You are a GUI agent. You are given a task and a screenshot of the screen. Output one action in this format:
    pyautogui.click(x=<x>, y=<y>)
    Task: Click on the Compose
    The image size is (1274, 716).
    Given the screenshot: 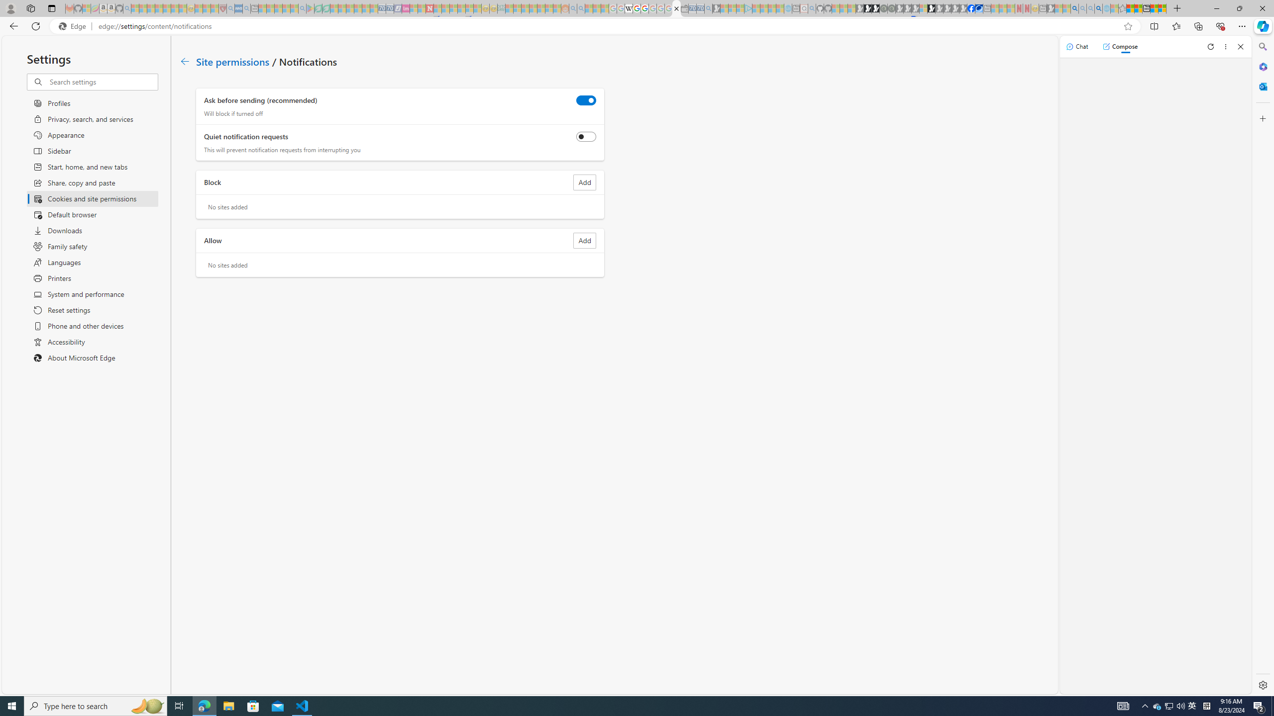 What is the action you would take?
    pyautogui.click(x=1120, y=46)
    